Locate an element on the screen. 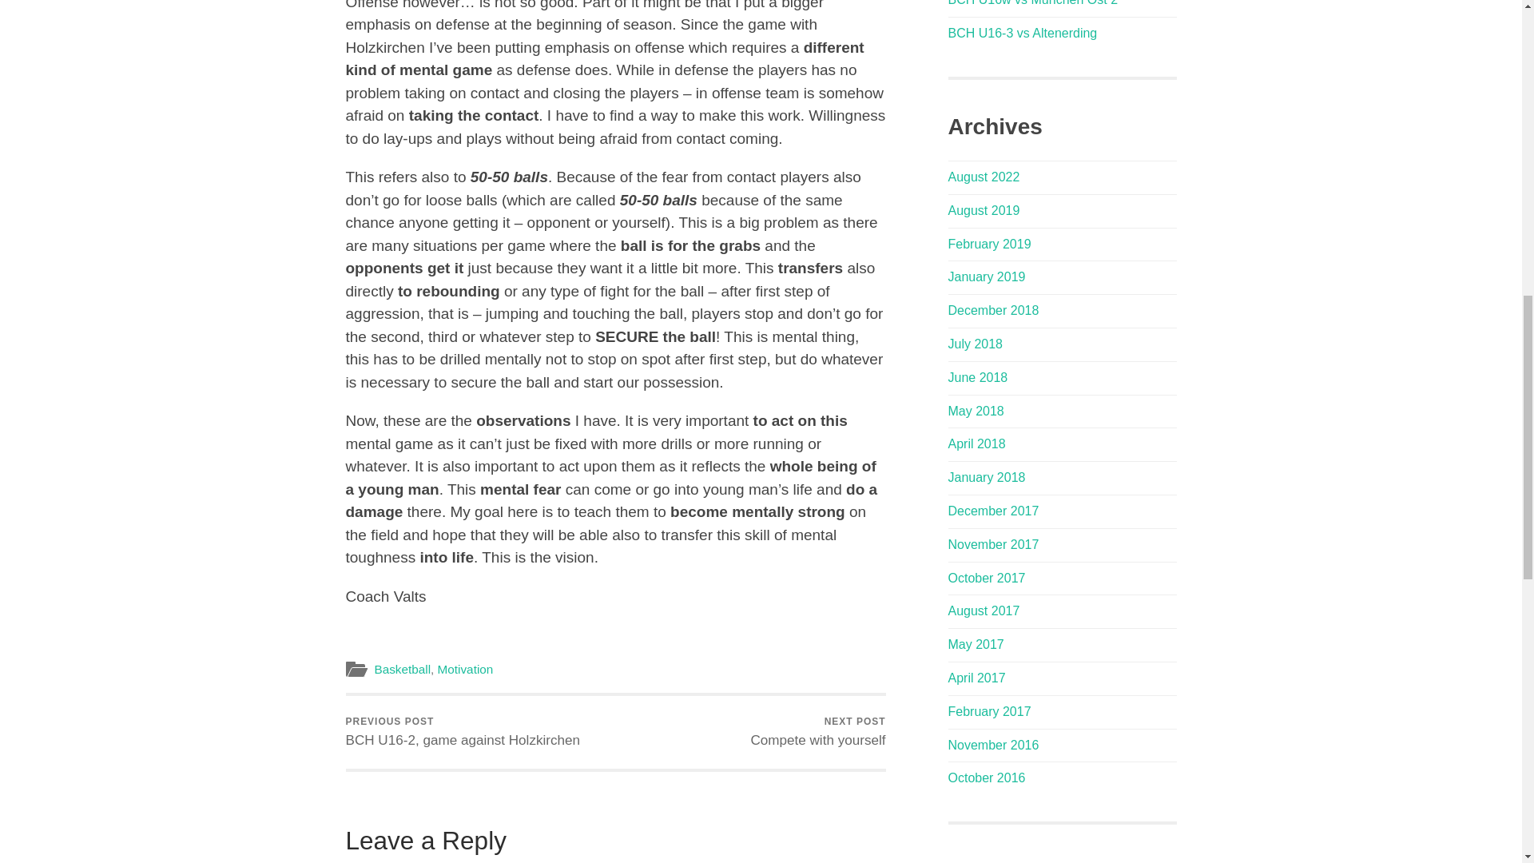 This screenshot has height=863, width=1534. July 2018 is located at coordinates (975, 344).